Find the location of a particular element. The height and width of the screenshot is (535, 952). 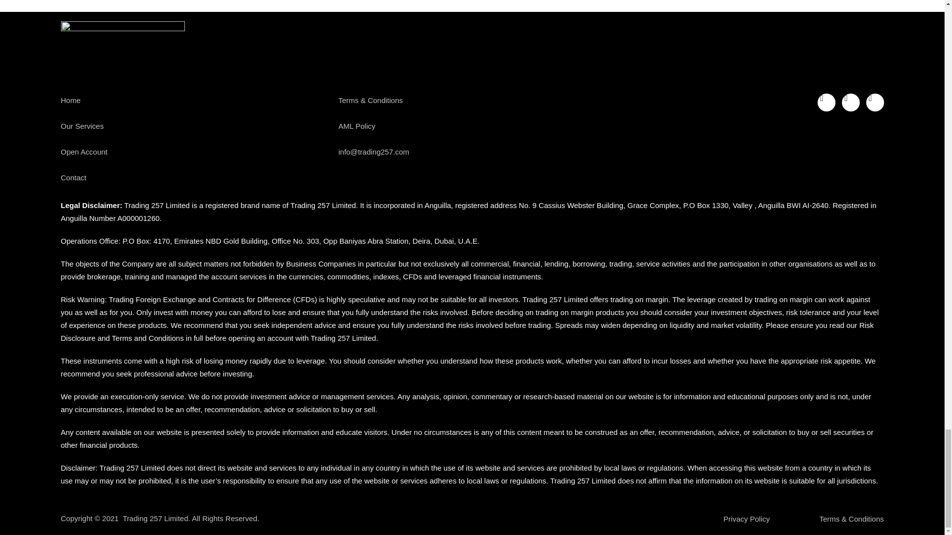

Open Account is located at coordinates (194, 152).